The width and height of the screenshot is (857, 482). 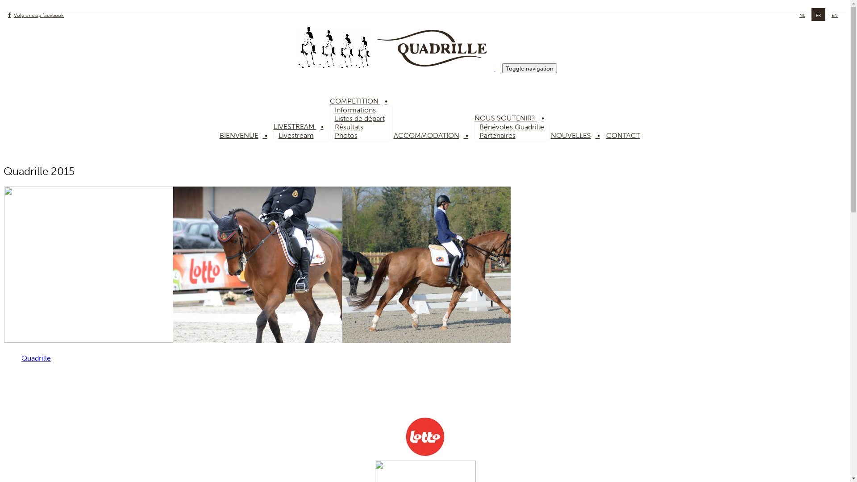 What do you see at coordinates (245, 136) in the screenshot?
I see `BIENVENUE` at bounding box center [245, 136].